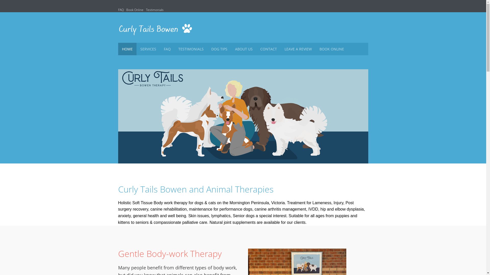  I want to click on FAQ, so click(167, 49).